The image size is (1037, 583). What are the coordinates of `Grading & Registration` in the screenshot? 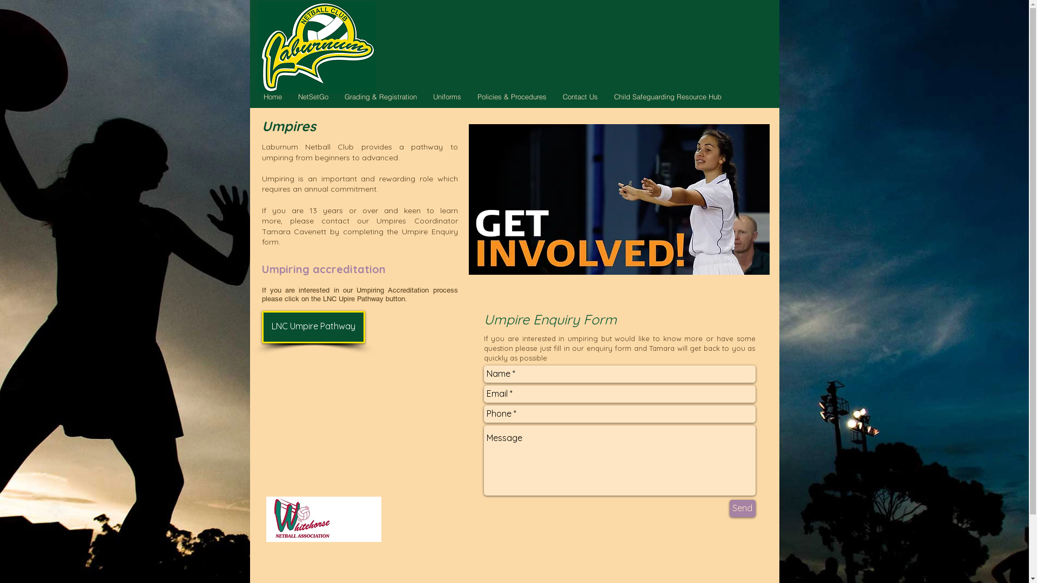 It's located at (380, 97).